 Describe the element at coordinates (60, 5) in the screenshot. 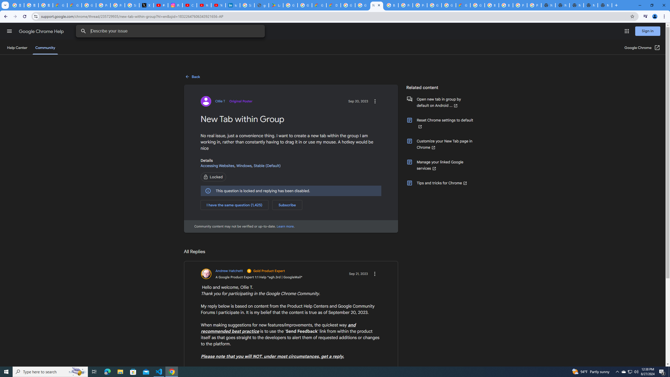

I see `Google Cloud Privacy Notice` at that location.